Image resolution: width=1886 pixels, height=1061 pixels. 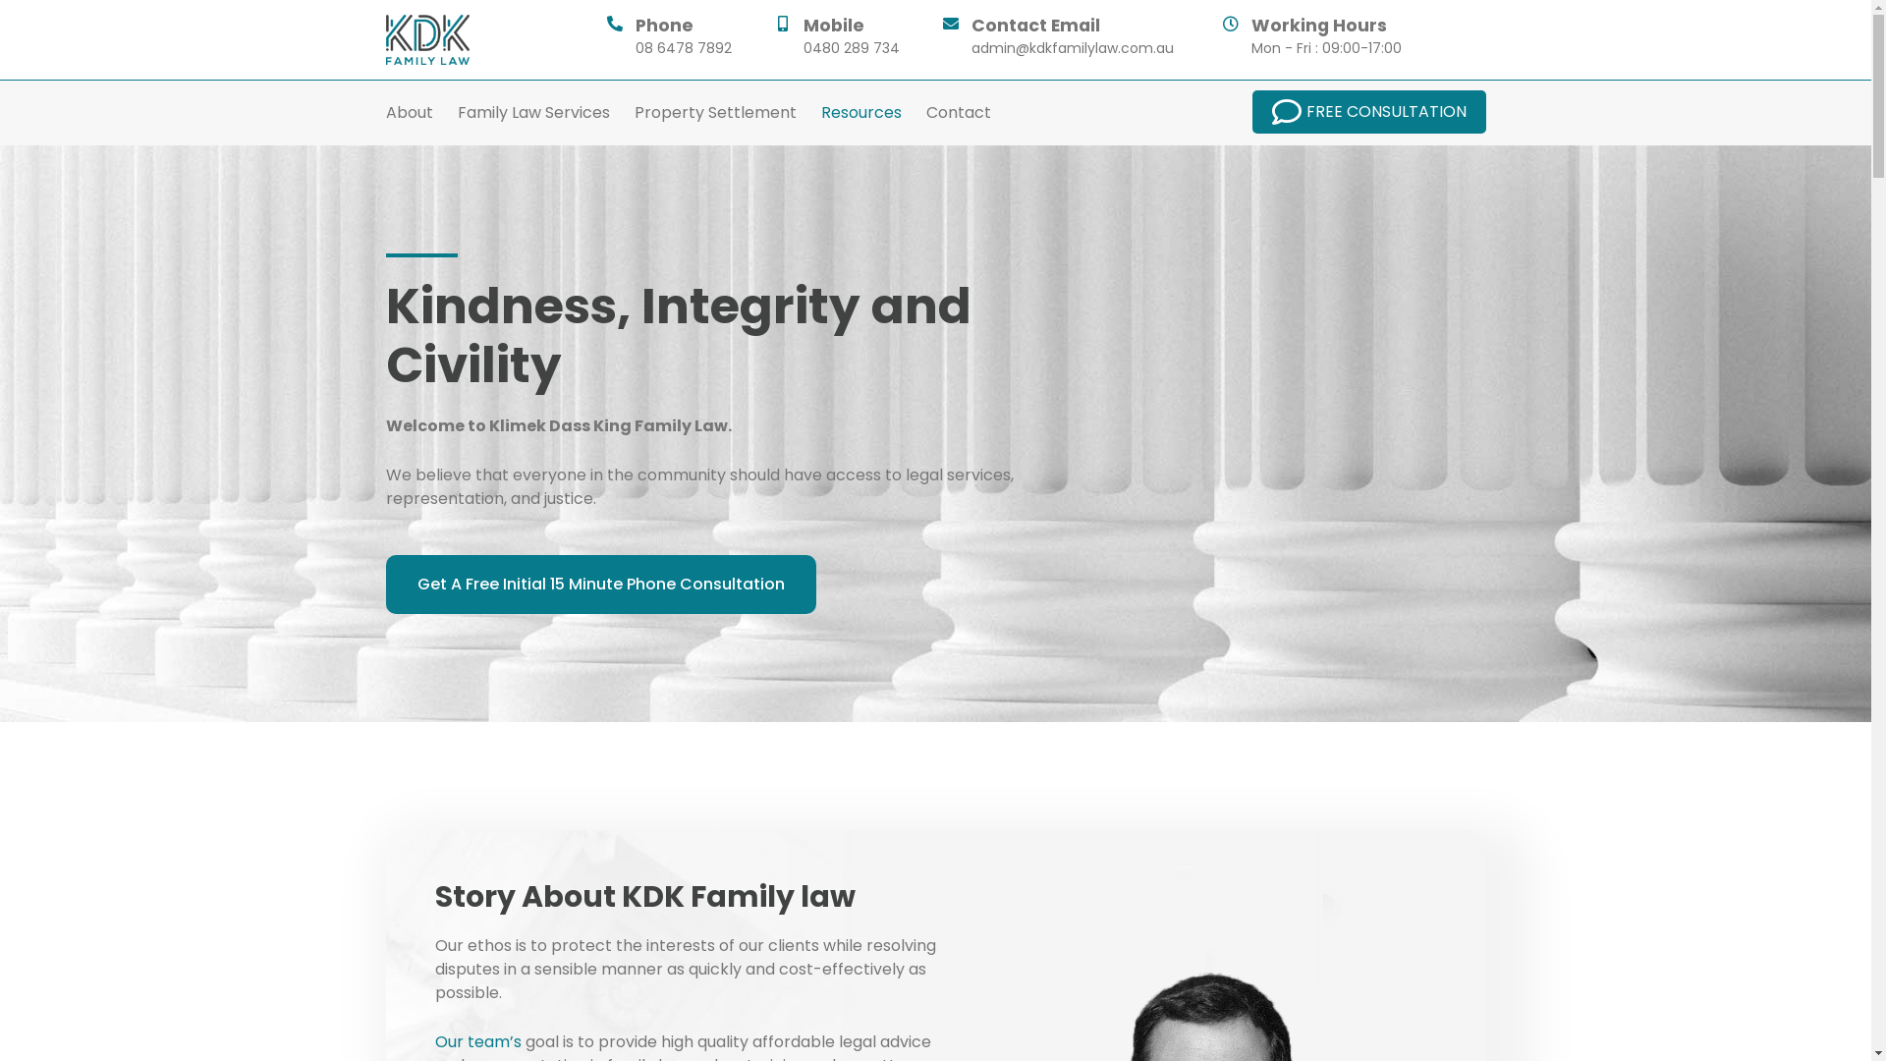 What do you see at coordinates (664, 26) in the screenshot?
I see `Phone` at bounding box center [664, 26].